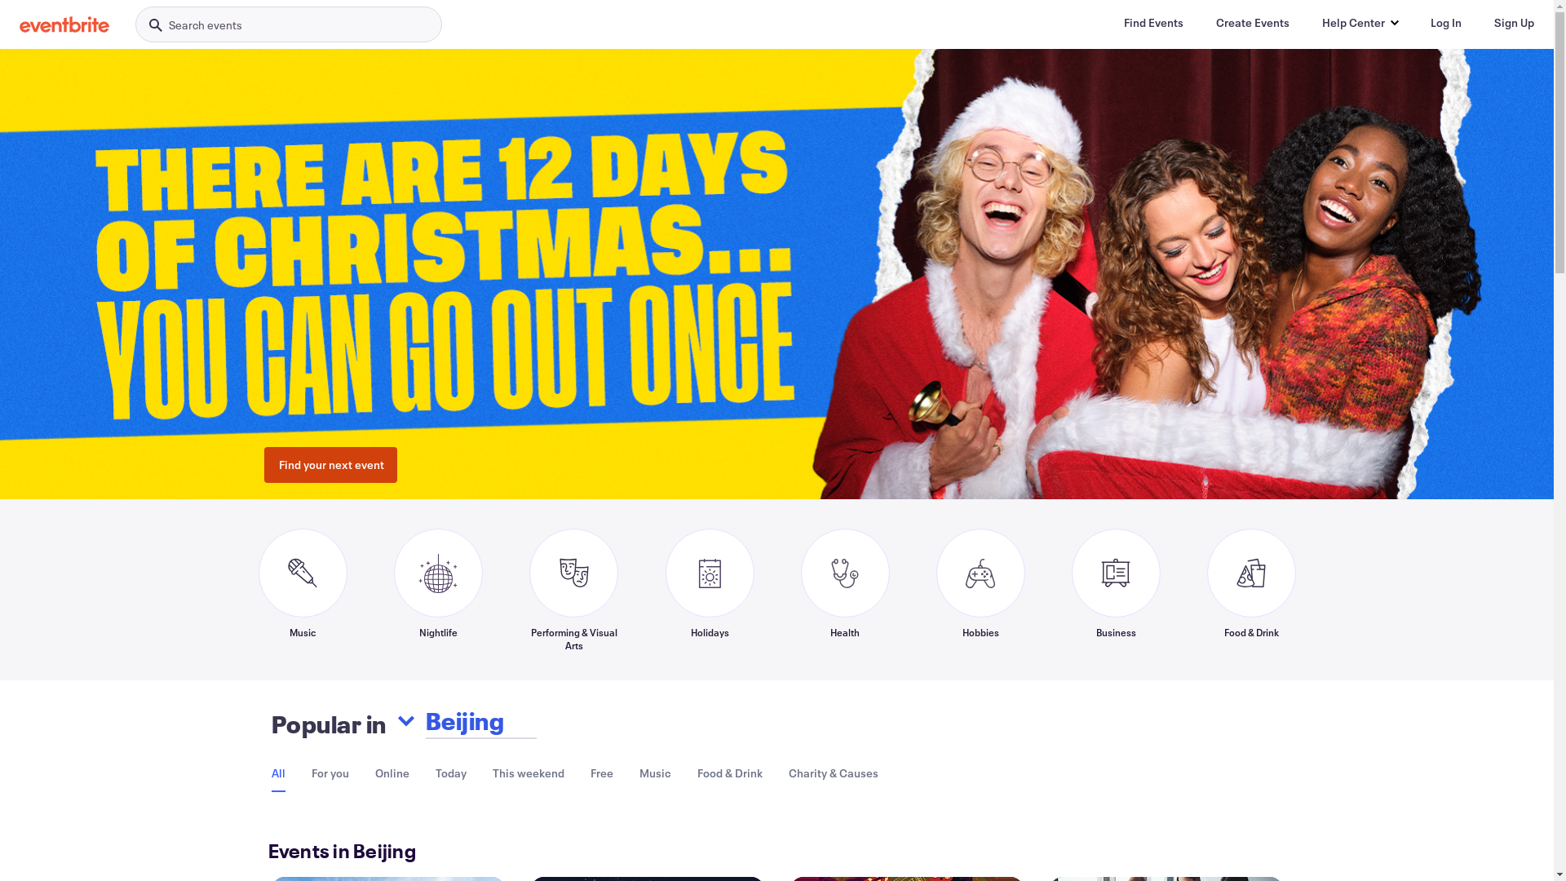 This screenshot has width=1566, height=881. Describe the element at coordinates (1116, 590) in the screenshot. I see `Business` at that location.